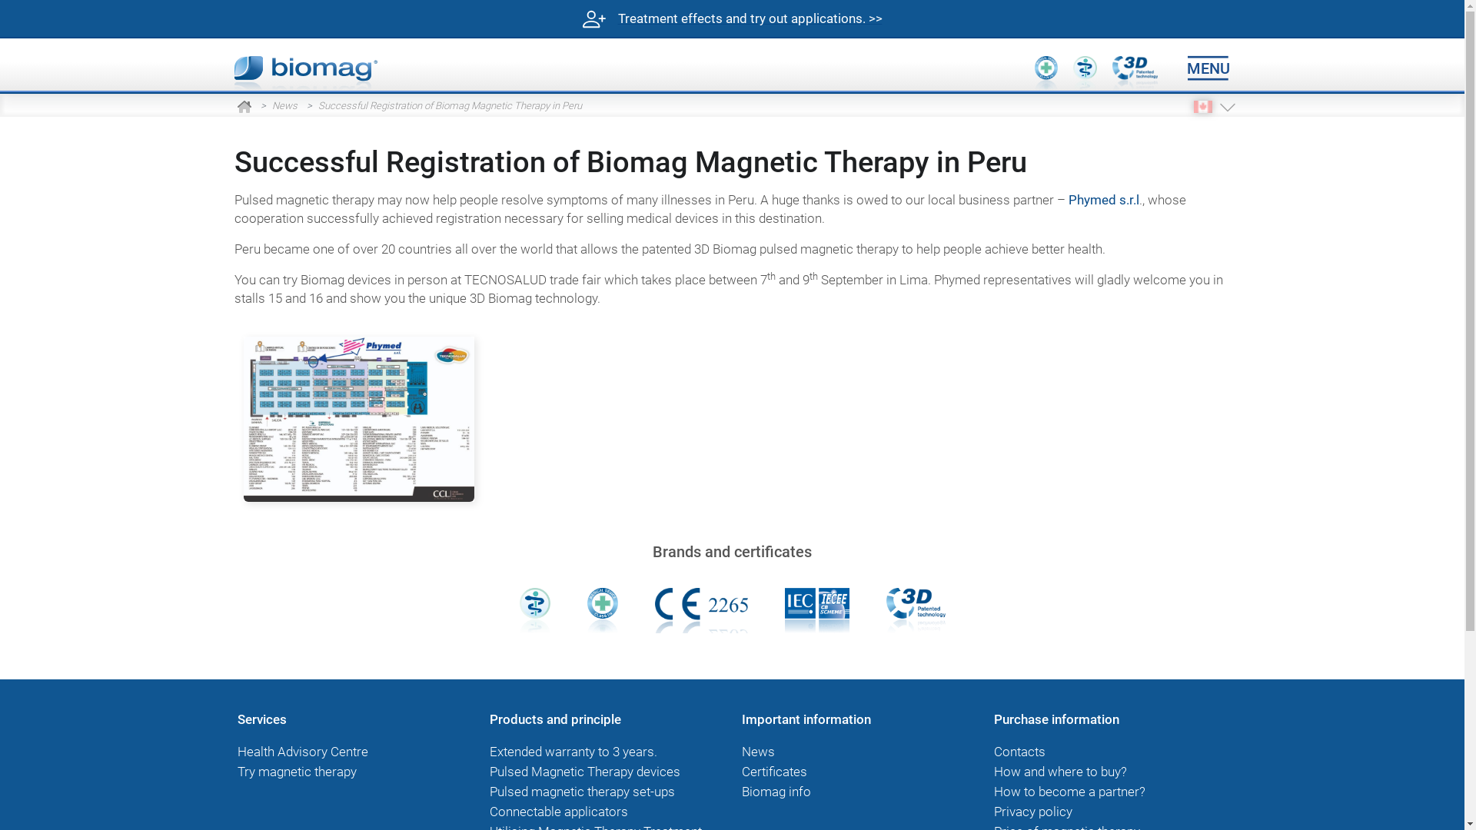 Image resolution: width=1476 pixels, height=830 pixels. I want to click on 3D patented technology therapy, so click(1135, 74).